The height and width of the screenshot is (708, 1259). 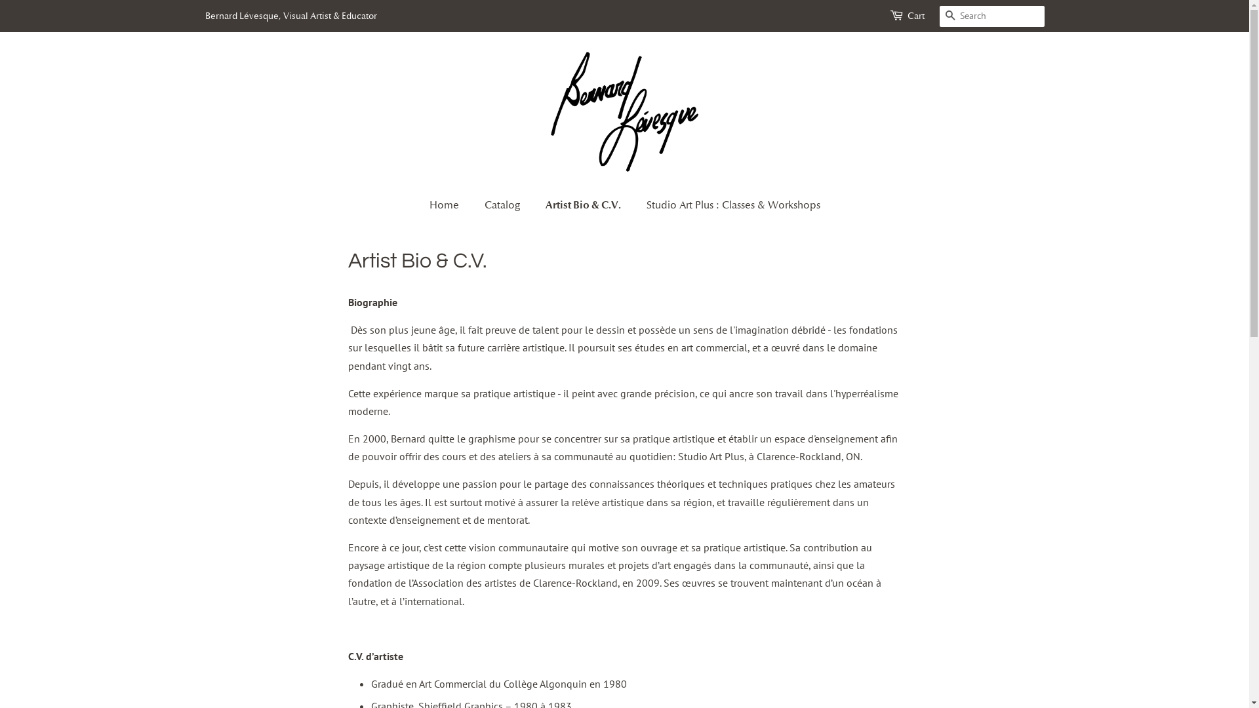 What do you see at coordinates (584, 205) in the screenshot?
I see `Artist Bio & C.V.` at bounding box center [584, 205].